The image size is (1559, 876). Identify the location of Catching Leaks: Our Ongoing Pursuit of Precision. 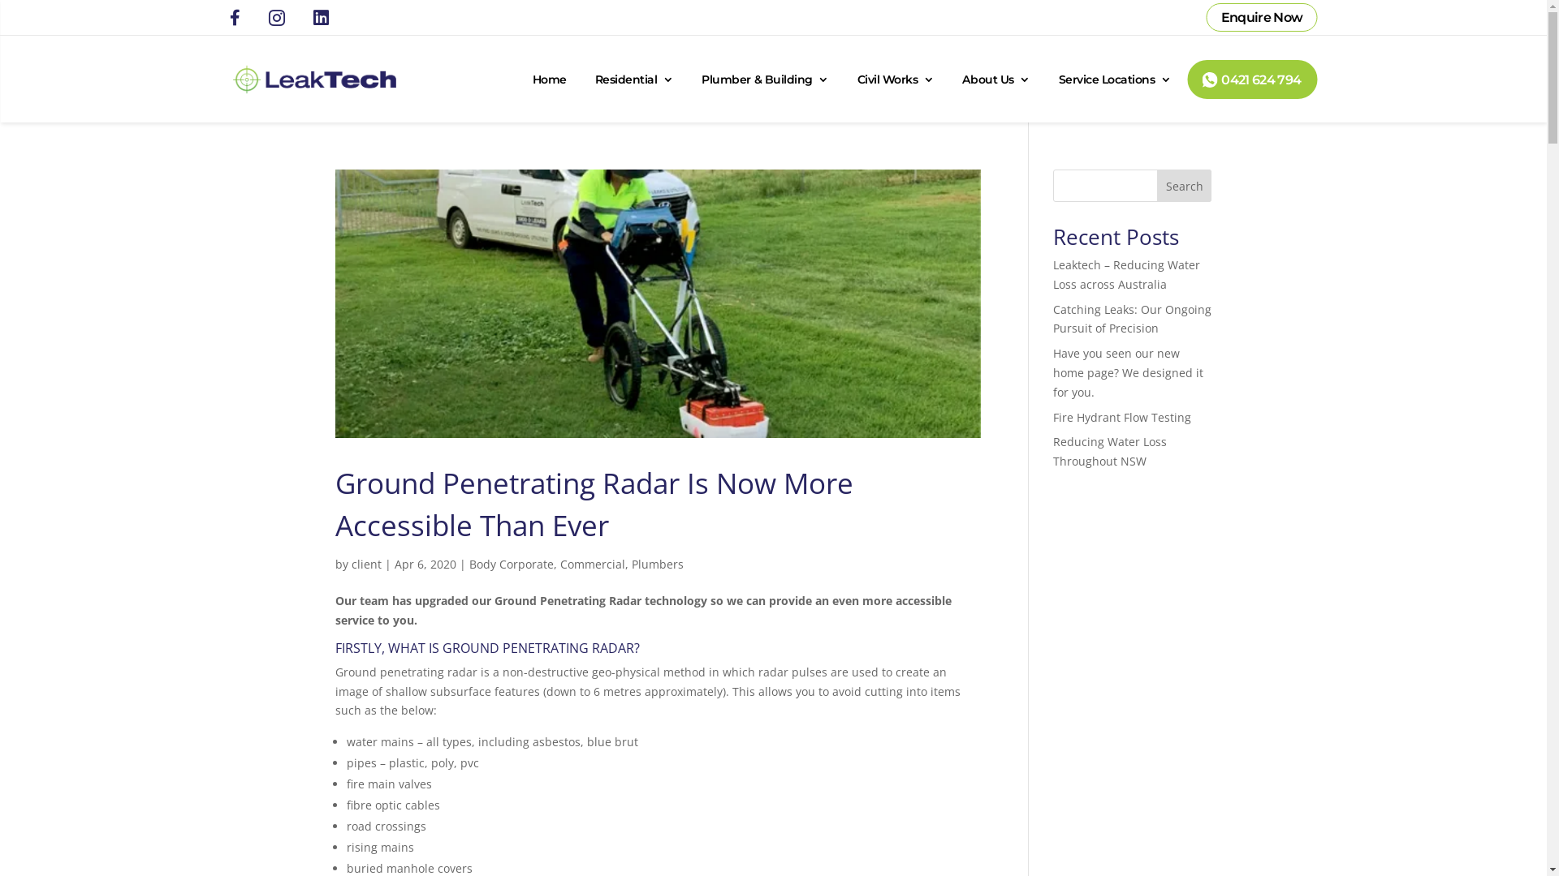
(1132, 320).